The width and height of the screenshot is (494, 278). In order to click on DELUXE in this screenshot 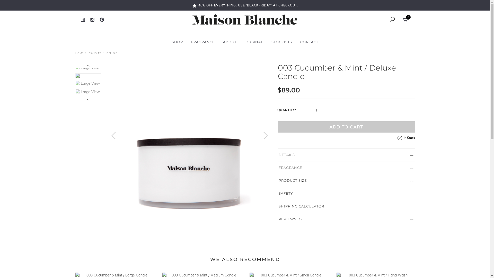, I will do `click(112, 53)`.